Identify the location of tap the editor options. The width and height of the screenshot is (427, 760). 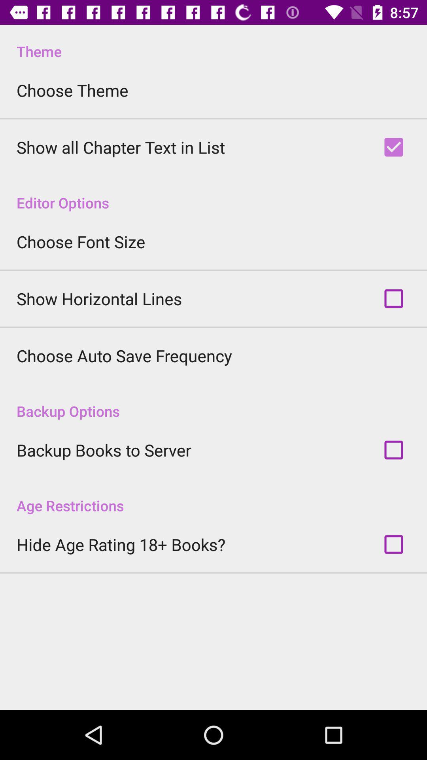
(213, 194).